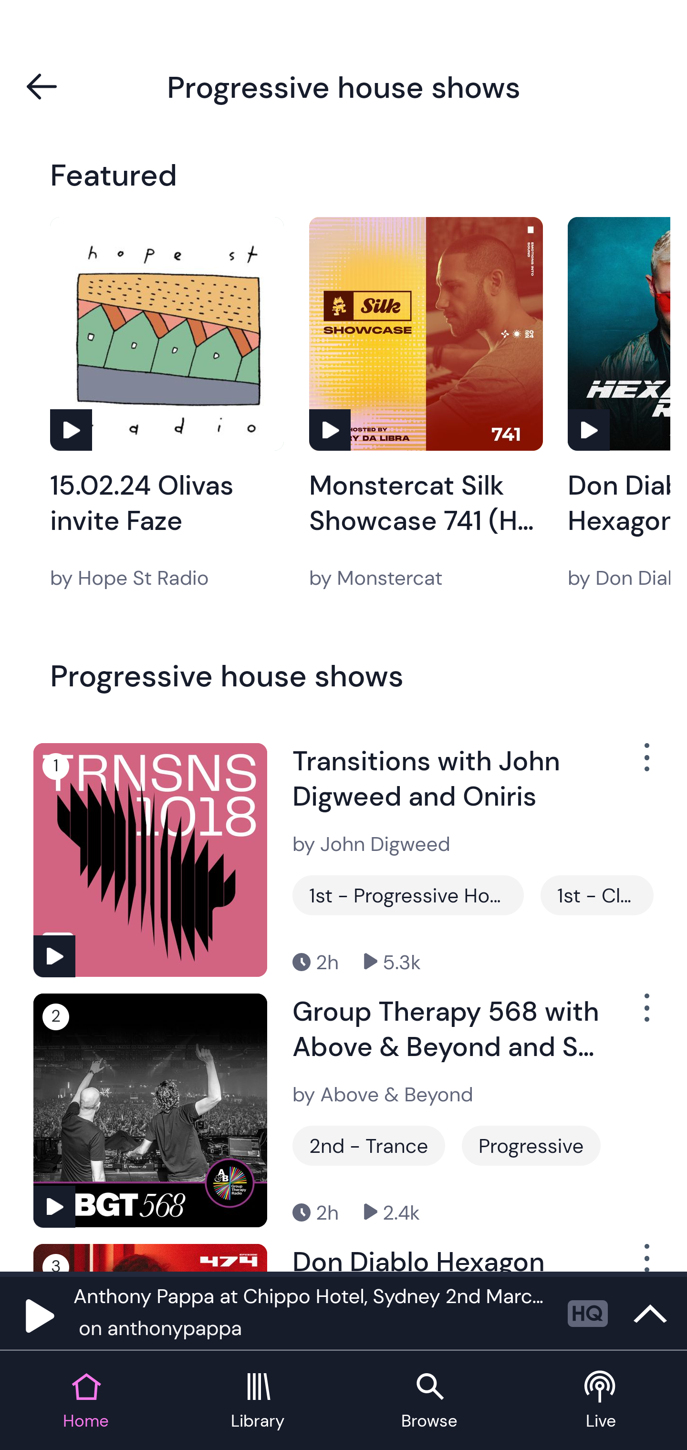 The width and height of the screenshot is (687, 1450). What do you see at coordinates (645, 1015) in the screenshot?
I see `Show Options Menu Button` at bounding box center [645, 1015].